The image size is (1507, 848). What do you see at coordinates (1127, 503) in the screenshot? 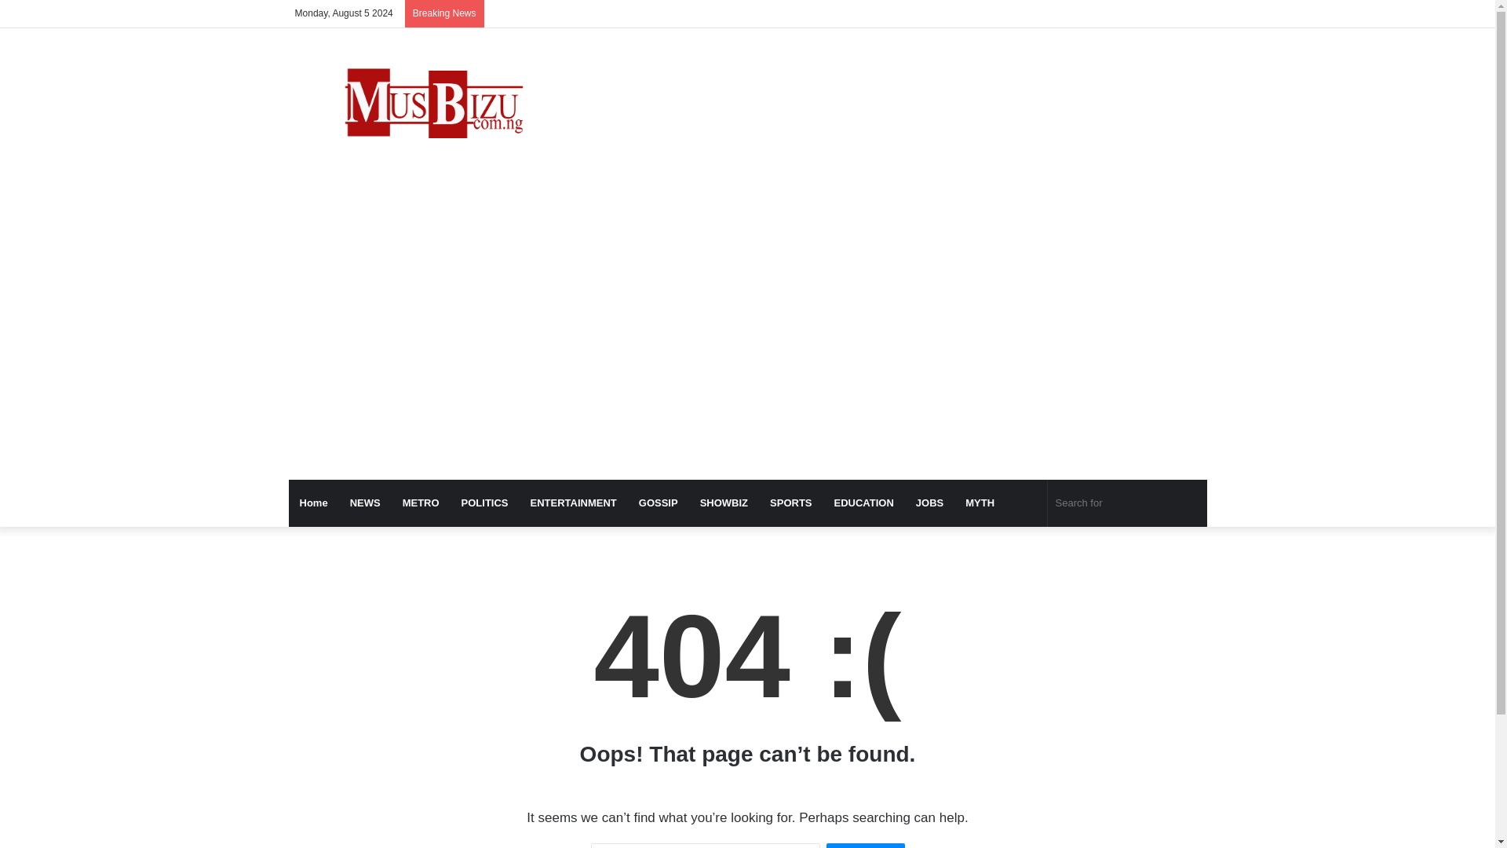
I see `Search for` at bounding box center [1127, 503].